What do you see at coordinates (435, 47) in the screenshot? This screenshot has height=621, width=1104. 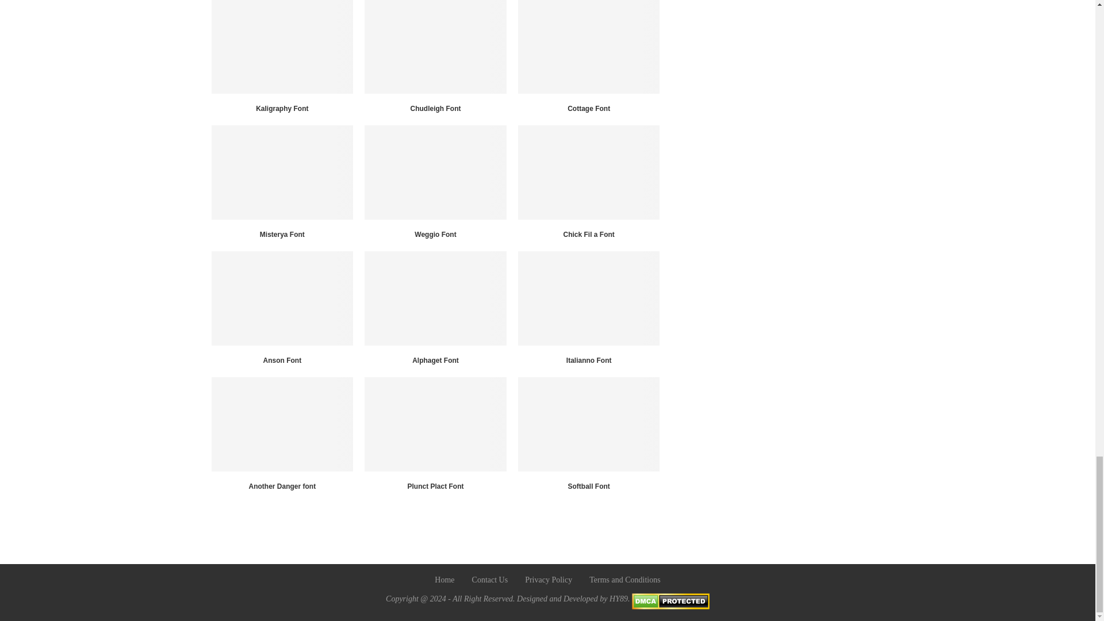 I see `Chudleigh Font` at bounding box center [435, 47].